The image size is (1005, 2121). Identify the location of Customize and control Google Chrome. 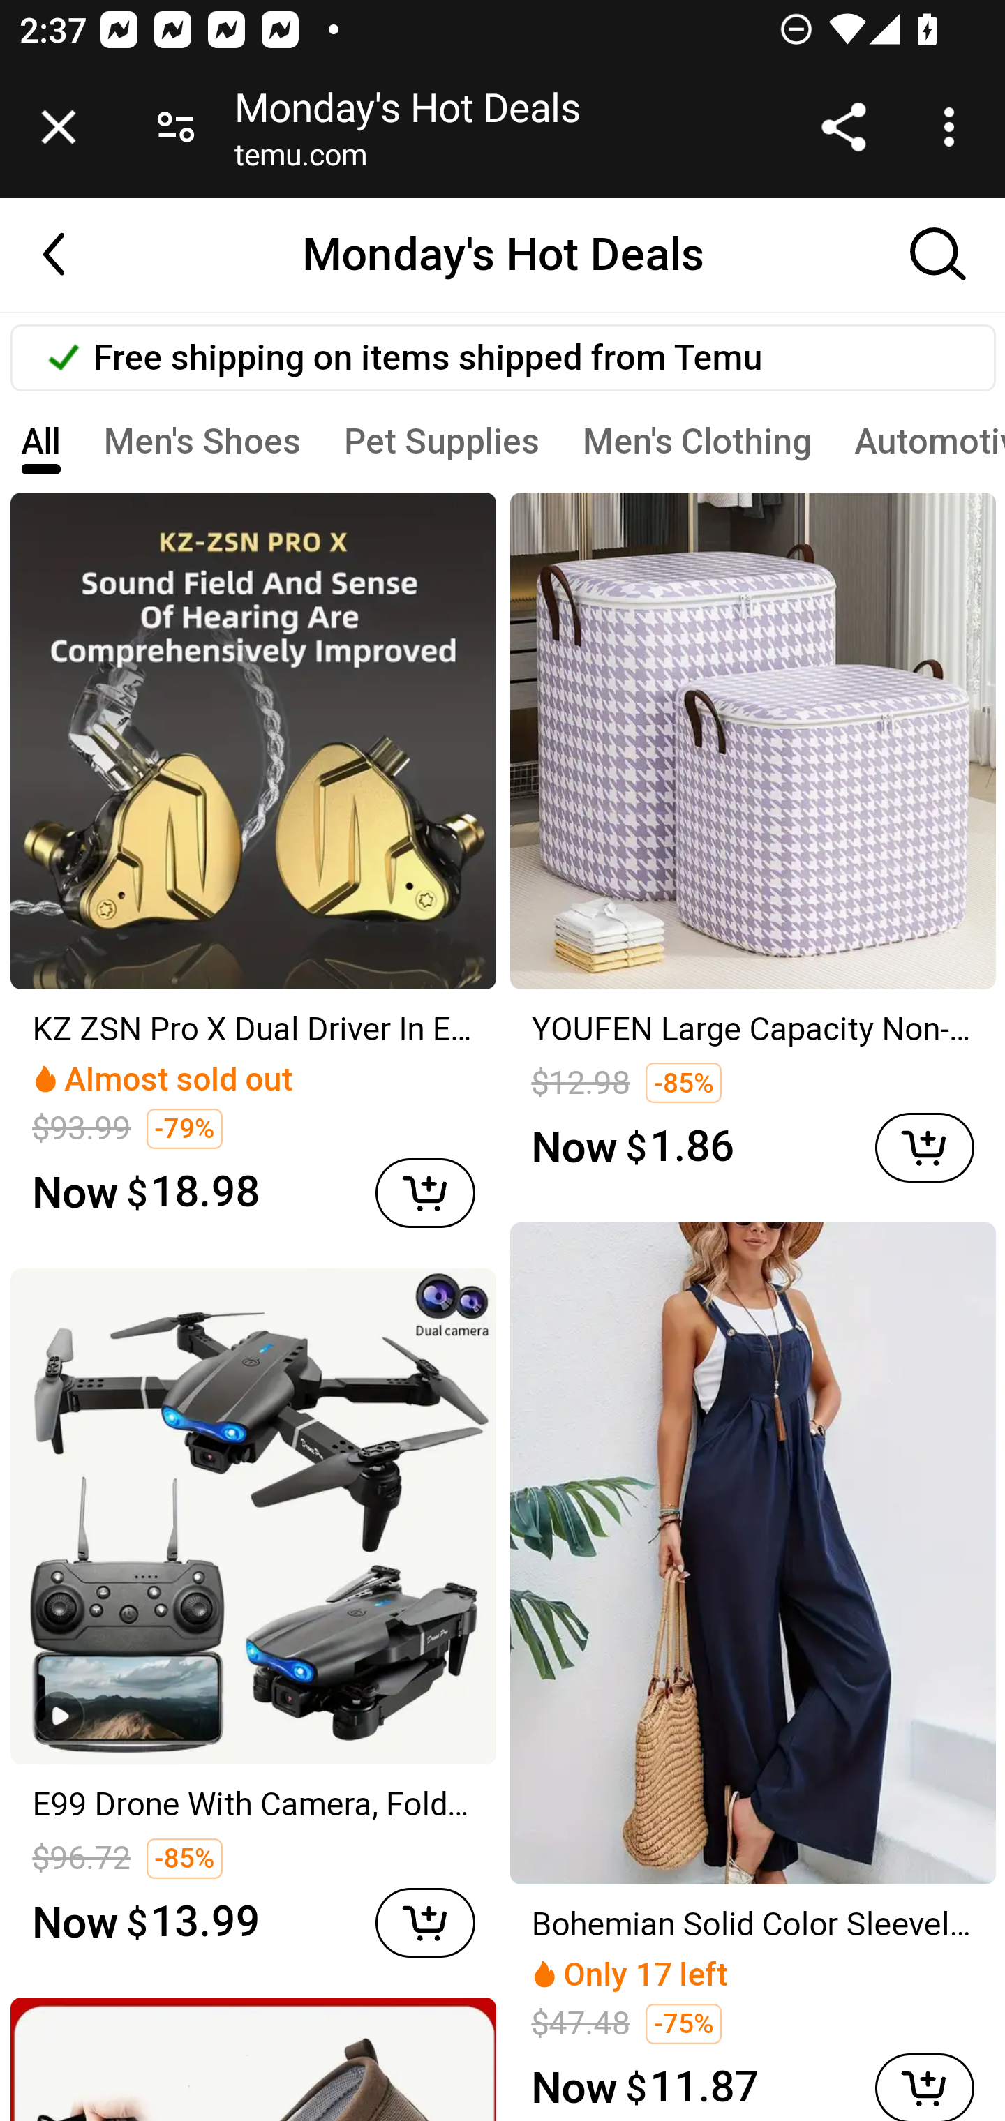
(953, 127).